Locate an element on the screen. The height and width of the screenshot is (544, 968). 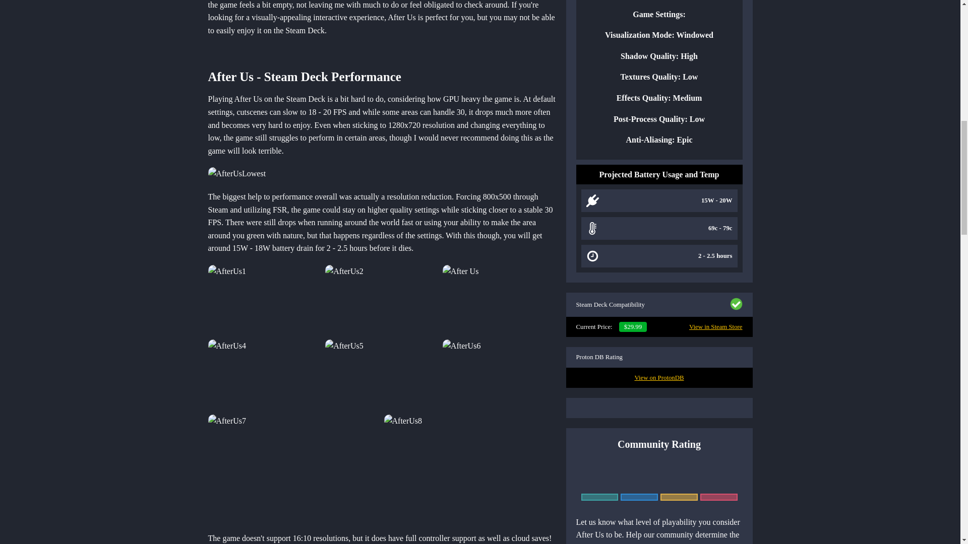
After Us 3 is located at coordinates (382, 300).